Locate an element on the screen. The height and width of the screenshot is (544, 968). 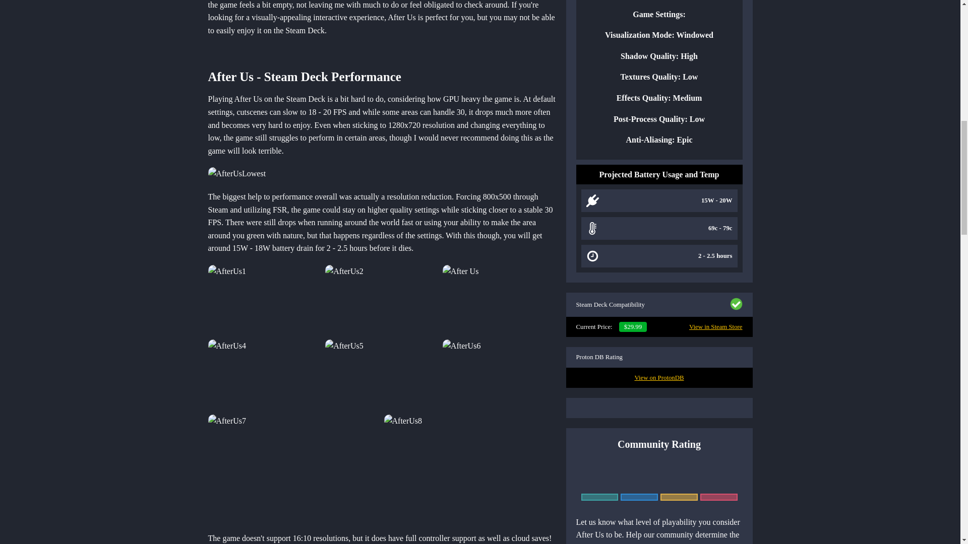
After Us 3 is located at coordinates (382, 300).